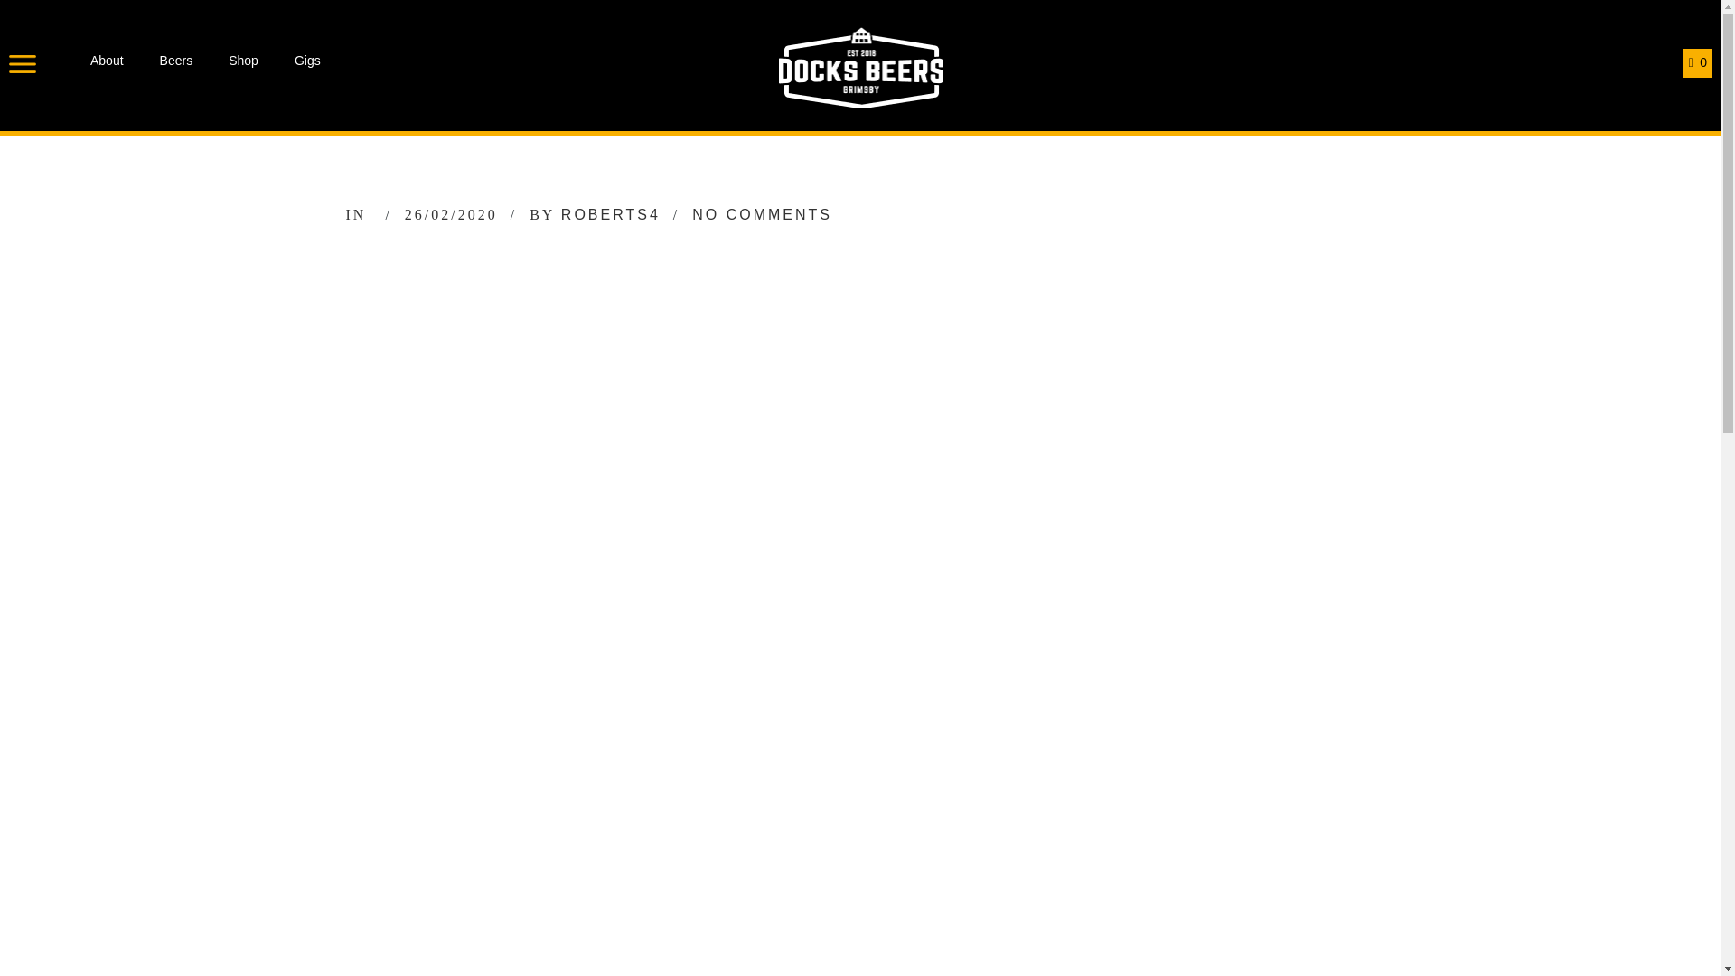  I want to click on Shop, so click(244, 60).